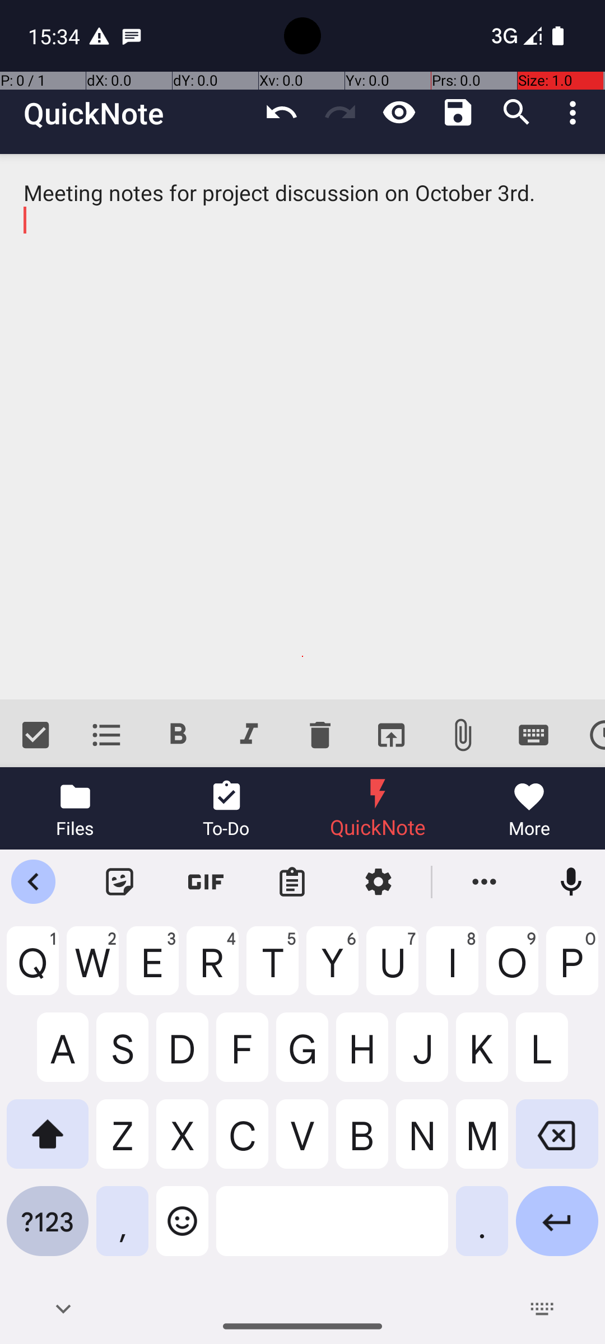 The width and height of the screenshot is (605, 1344). I want to click on N, so click(422, 1142).